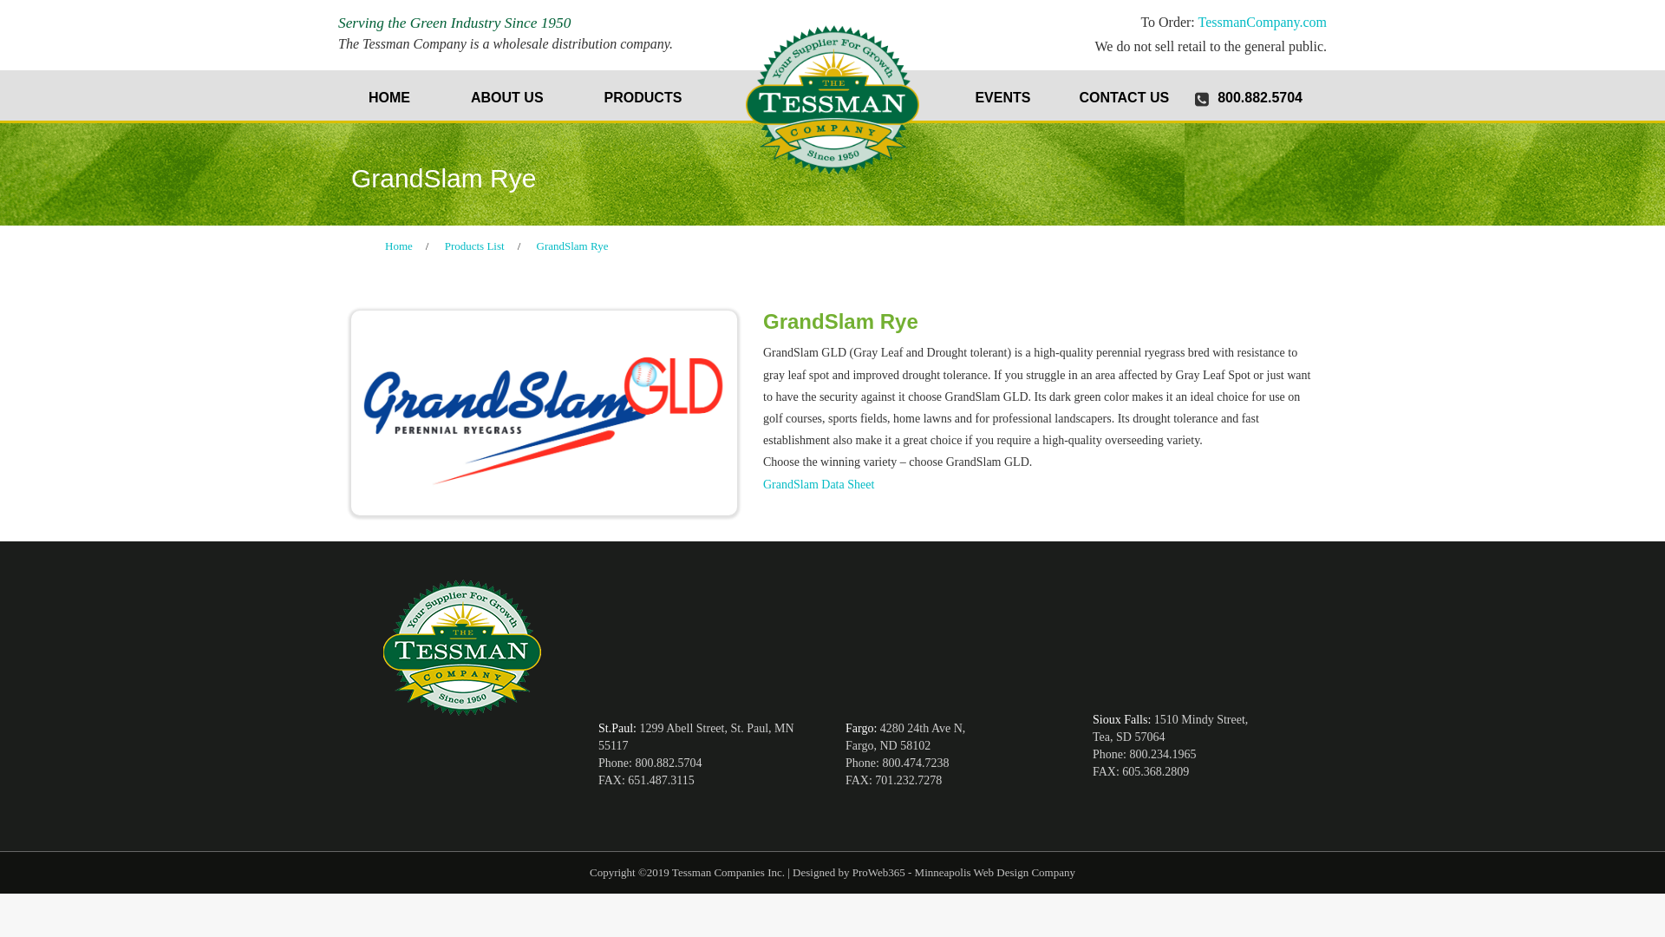 This screenshot has height=937, width=1665. I want to click on GrandSlam Rye, so click(572, 246).